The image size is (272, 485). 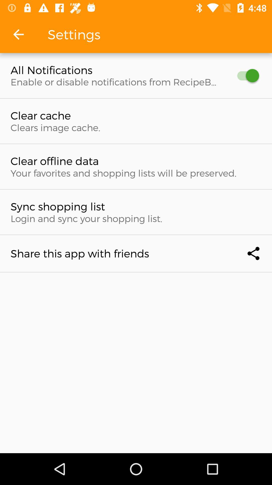 I want to click on button to receive all notifications, so click(x=246, y=76).